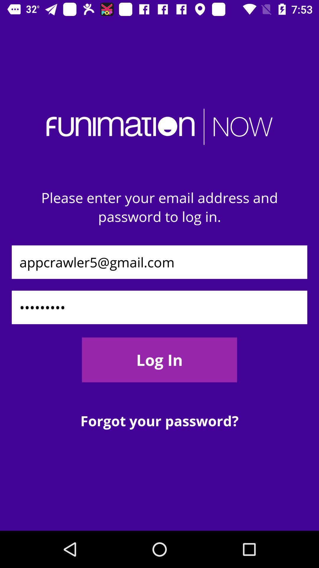 The image size is (319, 568). What do you see at coordinates (159, 262) in the screenshot?
I see `turn off appcrawler5@gmail.com item` at bounding box center [159, 262].